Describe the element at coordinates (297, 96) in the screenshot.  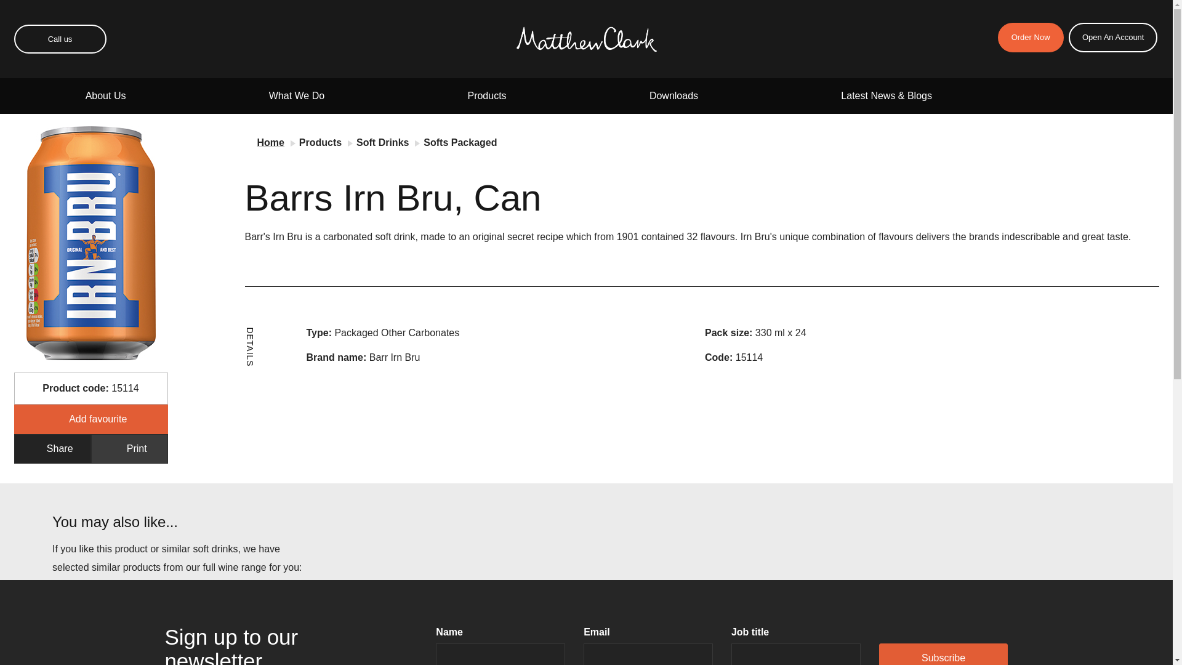
I see `What We Do` at that location.